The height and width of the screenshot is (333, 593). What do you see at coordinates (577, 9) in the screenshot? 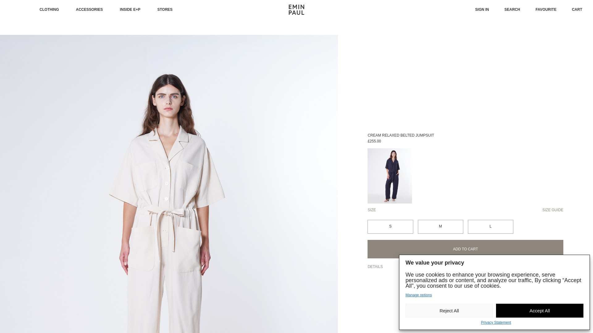
I see `CART` at bounding box center [577, 9].